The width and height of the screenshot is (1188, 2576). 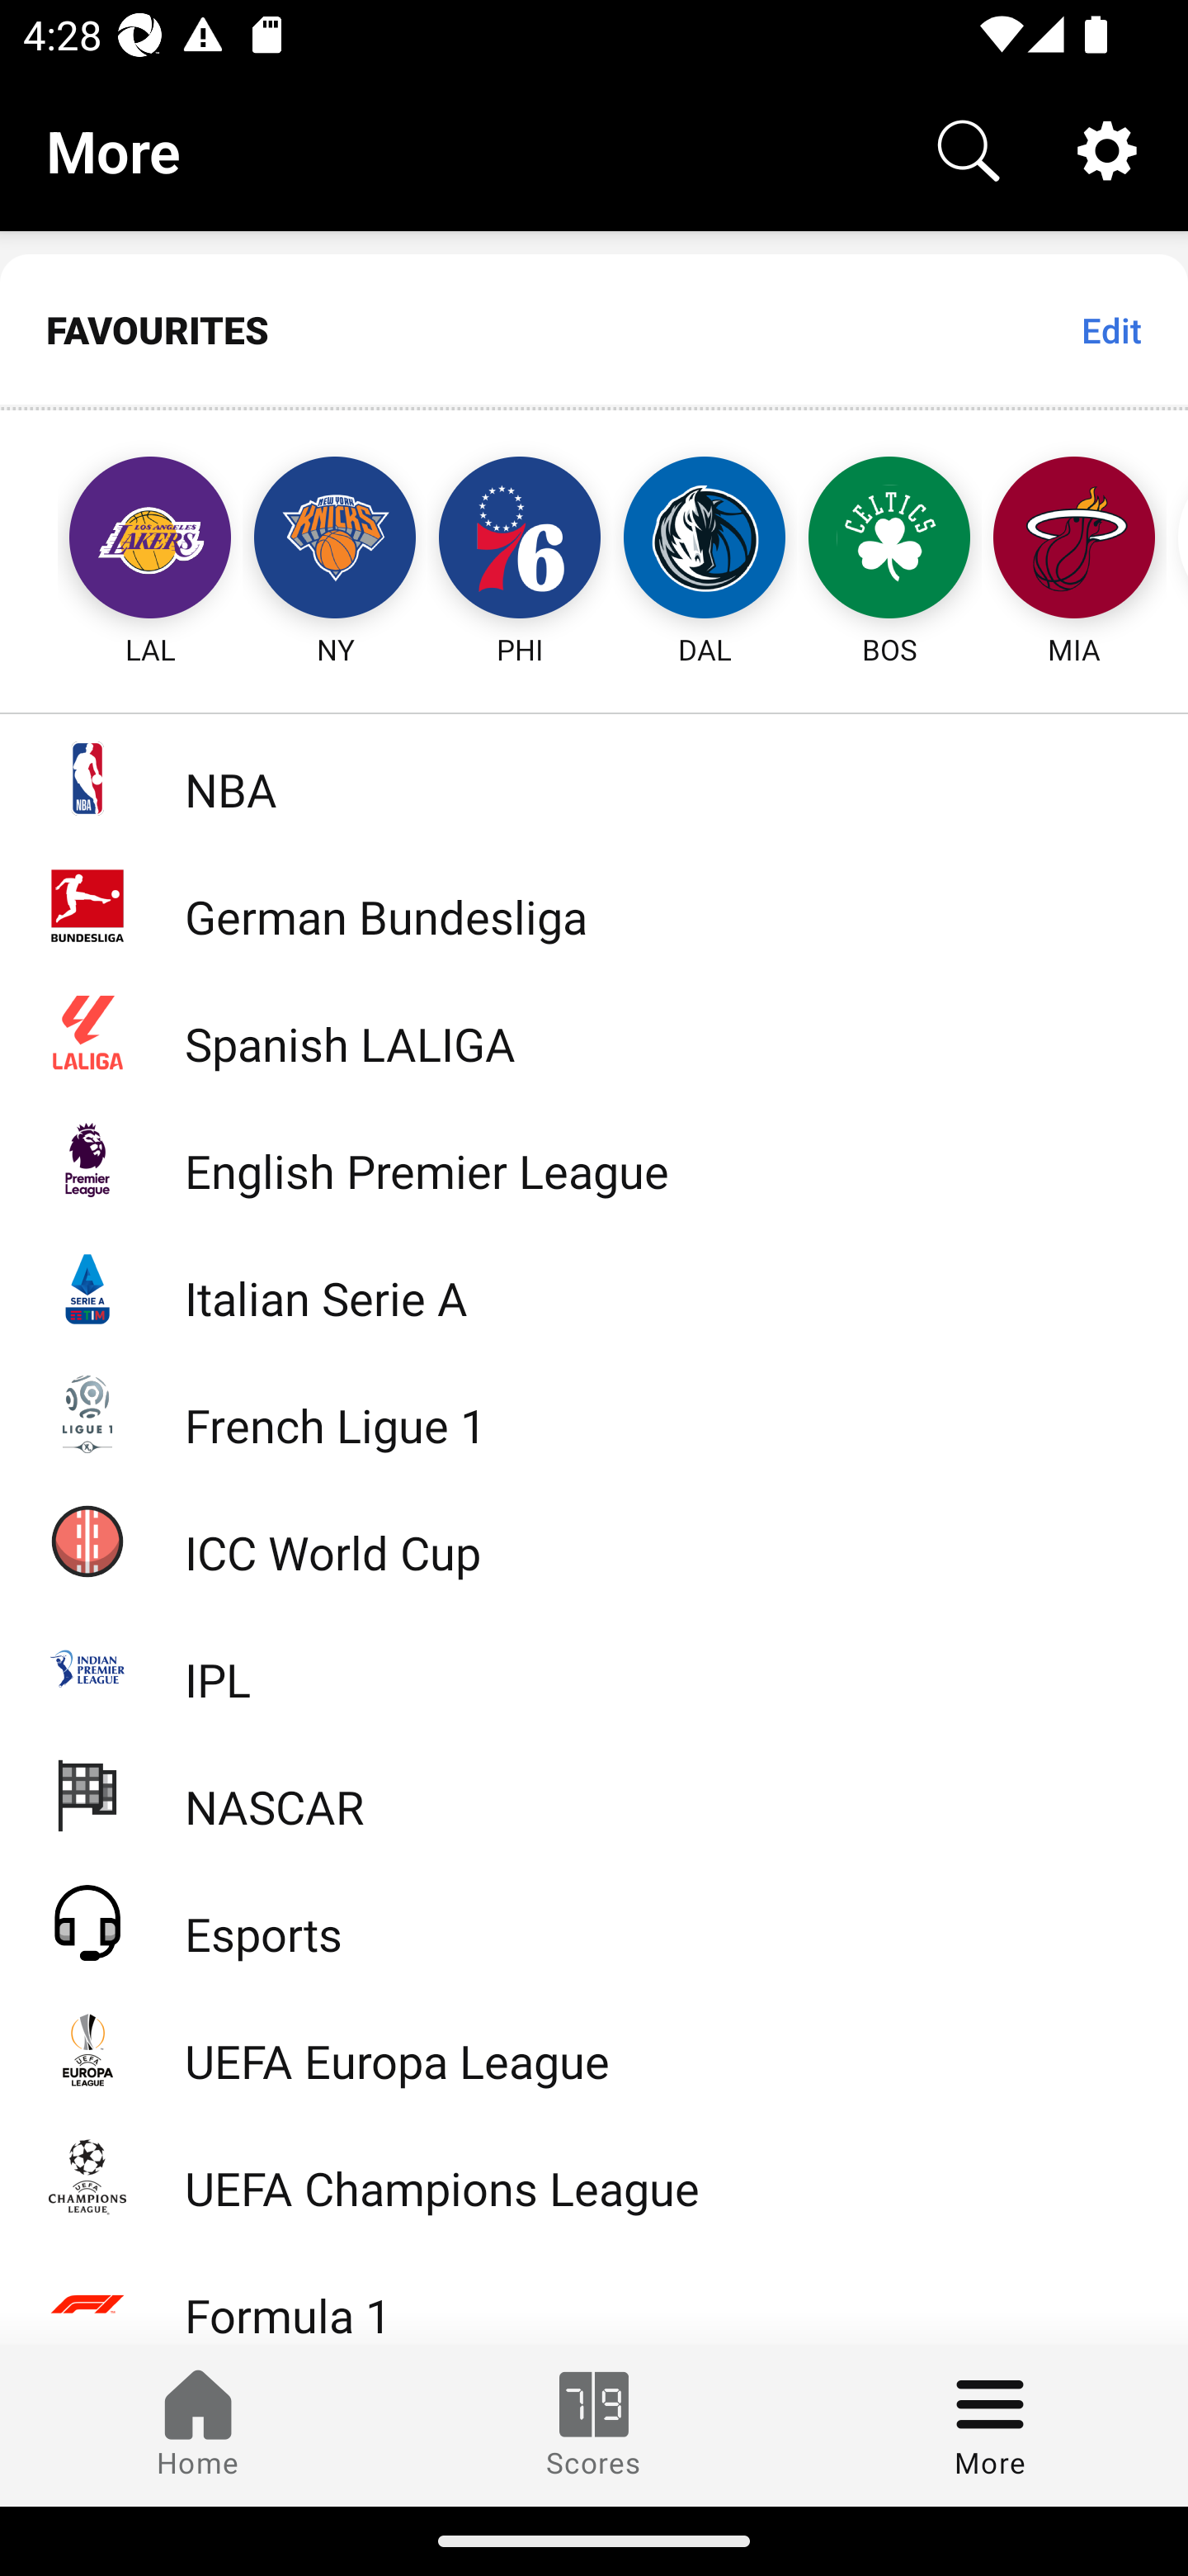 What do you see at coordinates (594, 1921) in the screenshot?
I see `Esports` at bounding box center [594, 1921].